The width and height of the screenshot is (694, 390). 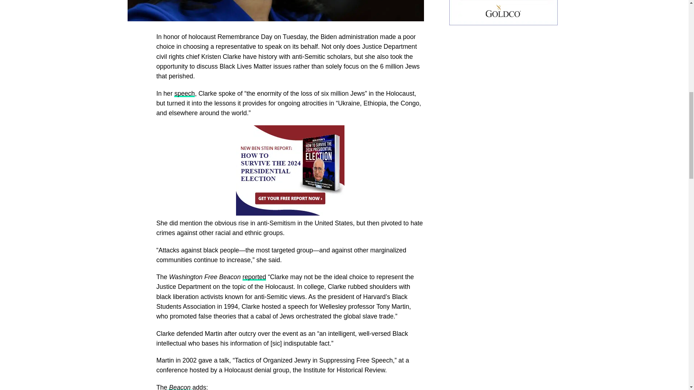 I want to click on speech, so click(x=184, y=93).